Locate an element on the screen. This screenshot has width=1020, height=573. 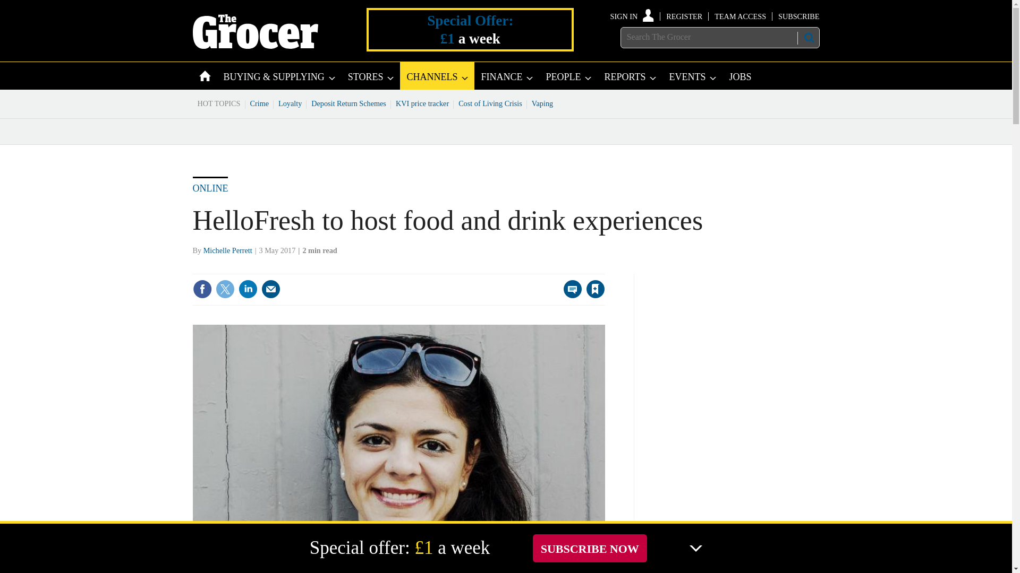
Loyalty is located at coordinates (290, 103).